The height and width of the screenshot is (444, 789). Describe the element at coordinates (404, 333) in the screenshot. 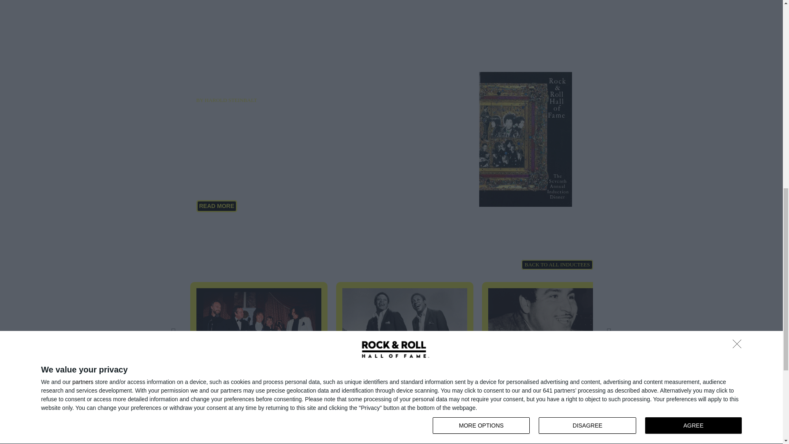

I see `SAM AND DAVE` at that location.